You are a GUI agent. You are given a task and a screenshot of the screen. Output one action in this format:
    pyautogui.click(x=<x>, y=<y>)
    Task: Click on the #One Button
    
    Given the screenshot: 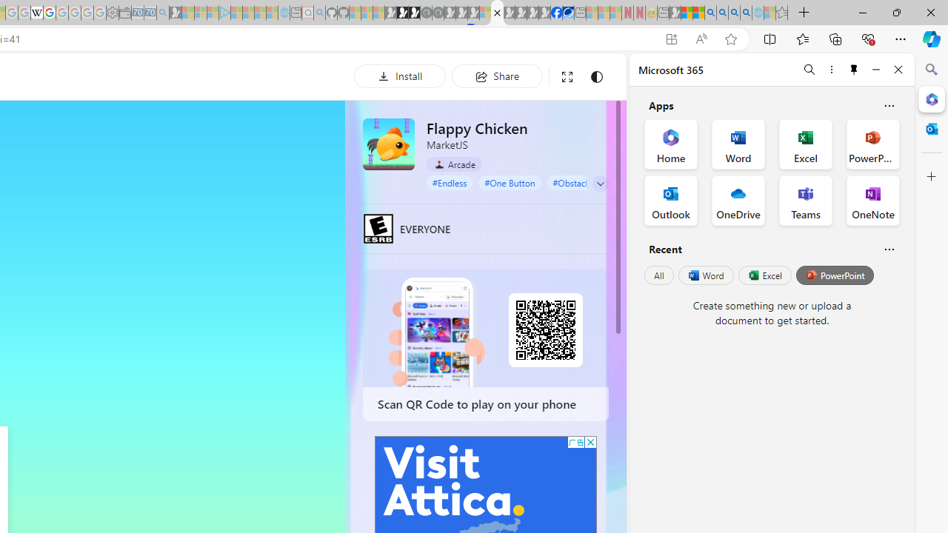 What is the action you would take?
    pyautogui.click(x=510, y=182)
    